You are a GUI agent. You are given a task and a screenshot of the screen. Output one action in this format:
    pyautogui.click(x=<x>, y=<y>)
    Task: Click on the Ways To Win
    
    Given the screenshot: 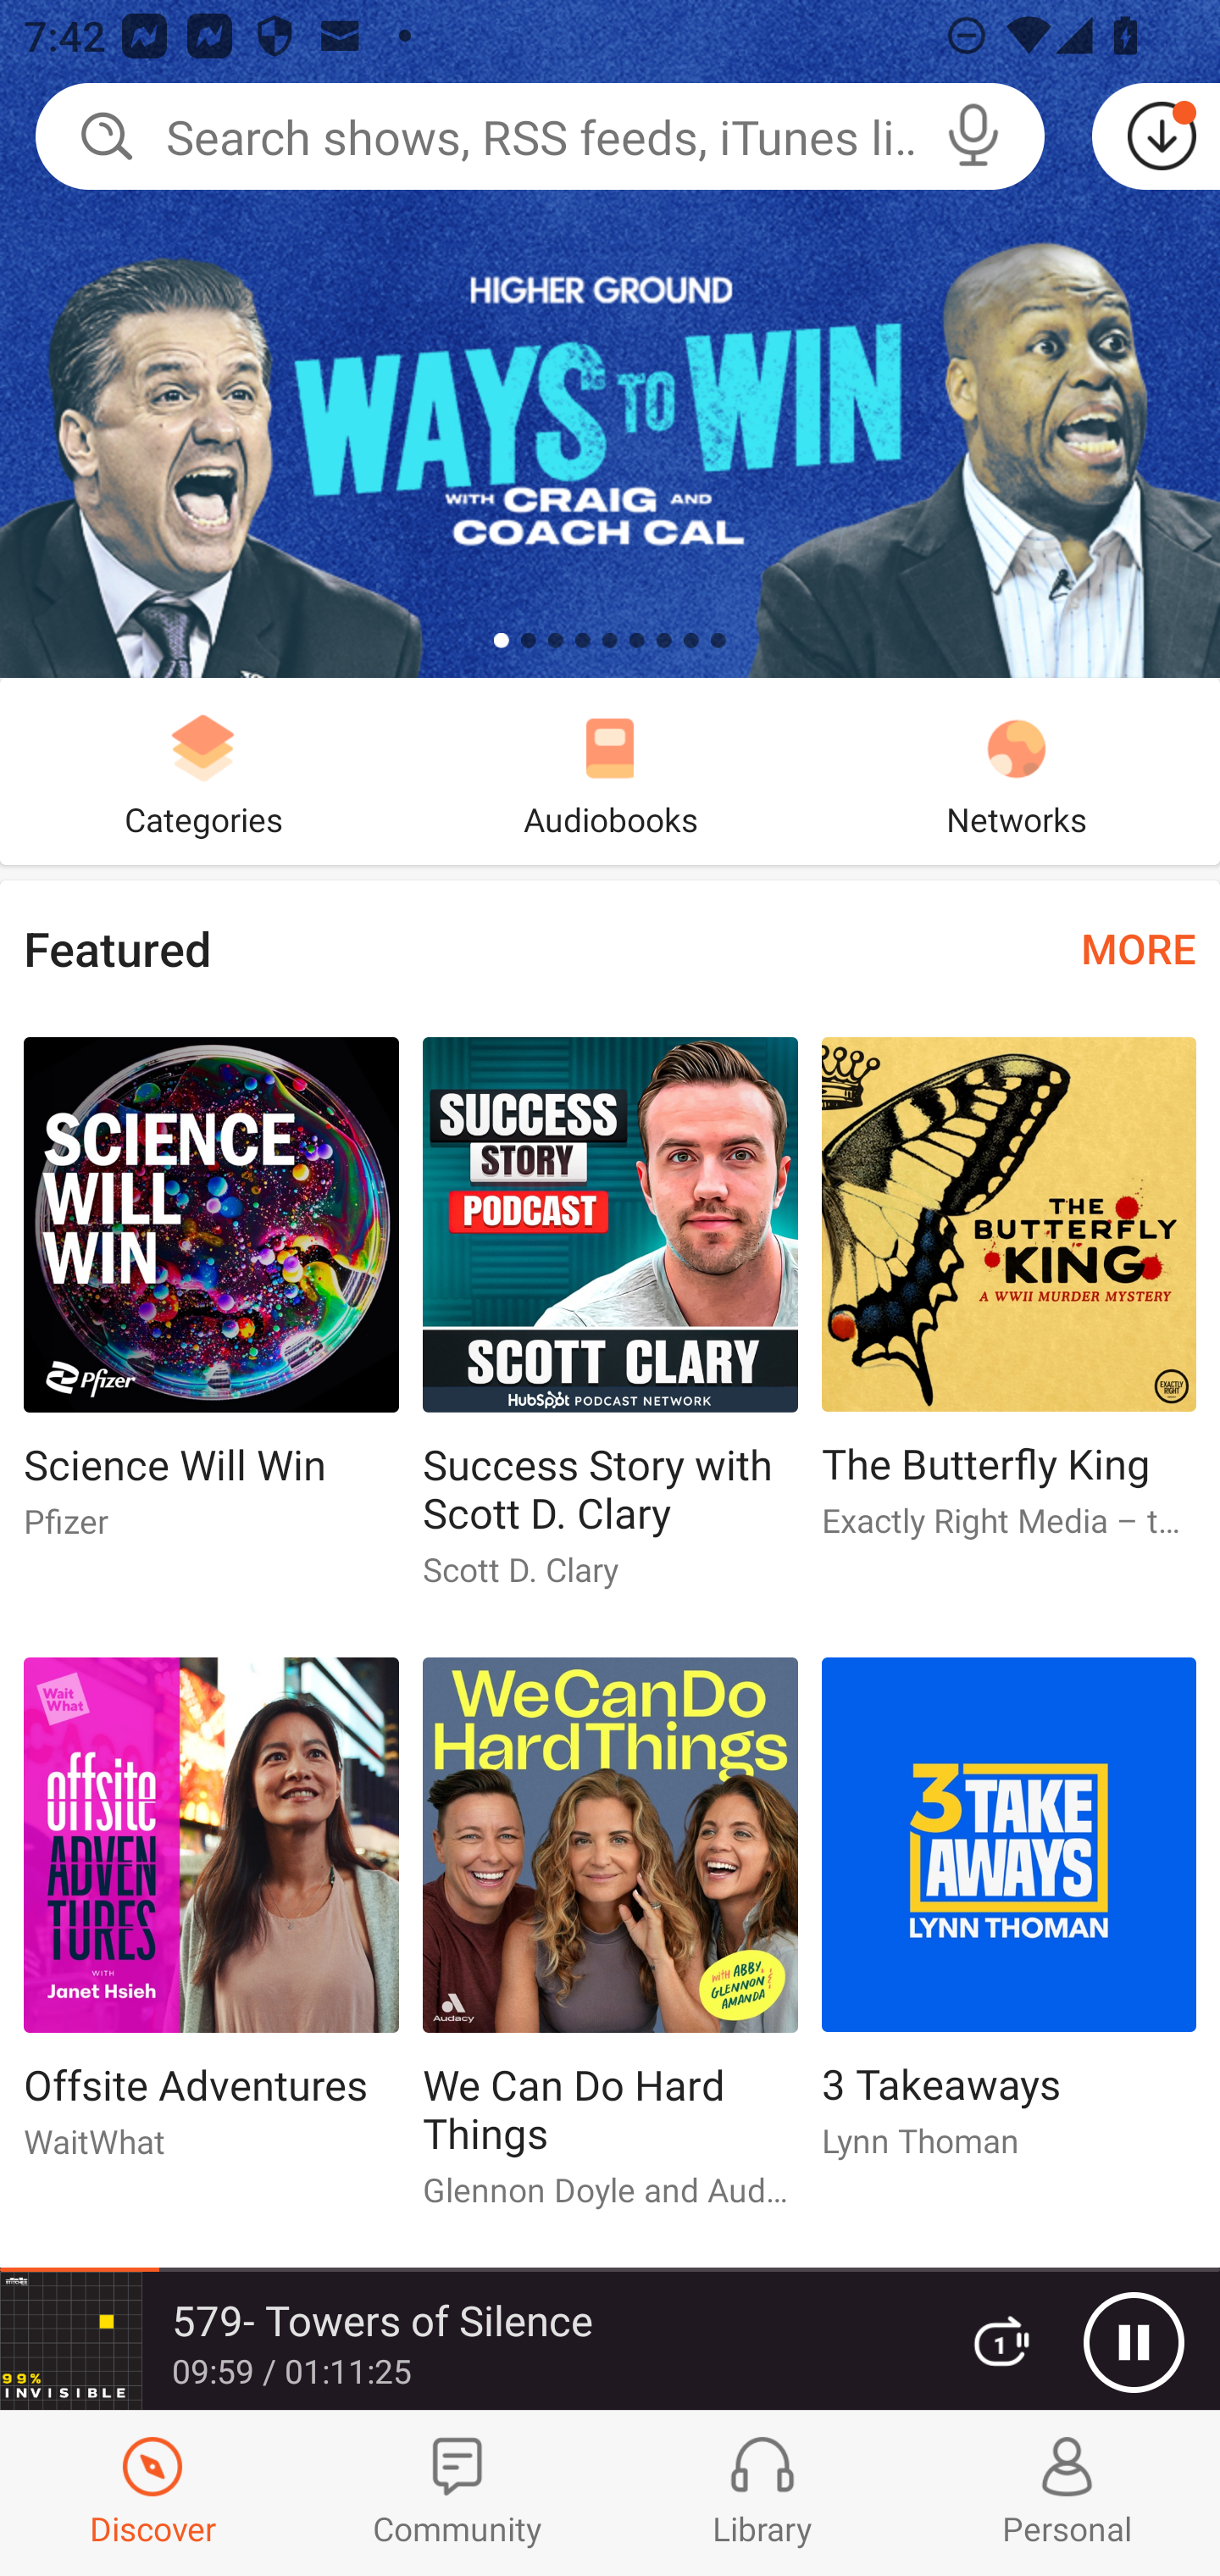 What is the action you would take?
    pyautogui.click(x=610, y=339)
    